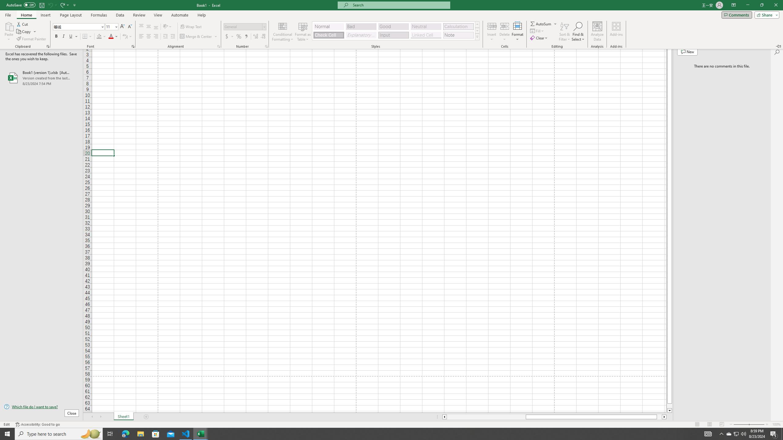  I want to click on Book1 (version 1).xlsb  [AutoRecovered], so click(41, 78).